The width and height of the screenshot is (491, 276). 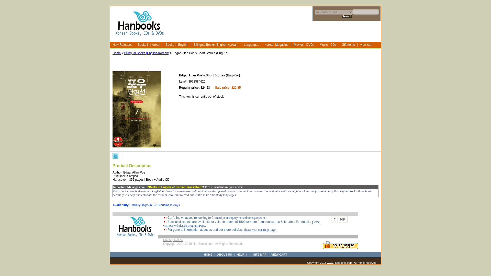 I want to click on Korean Magazine, so click(x=276, y=45).